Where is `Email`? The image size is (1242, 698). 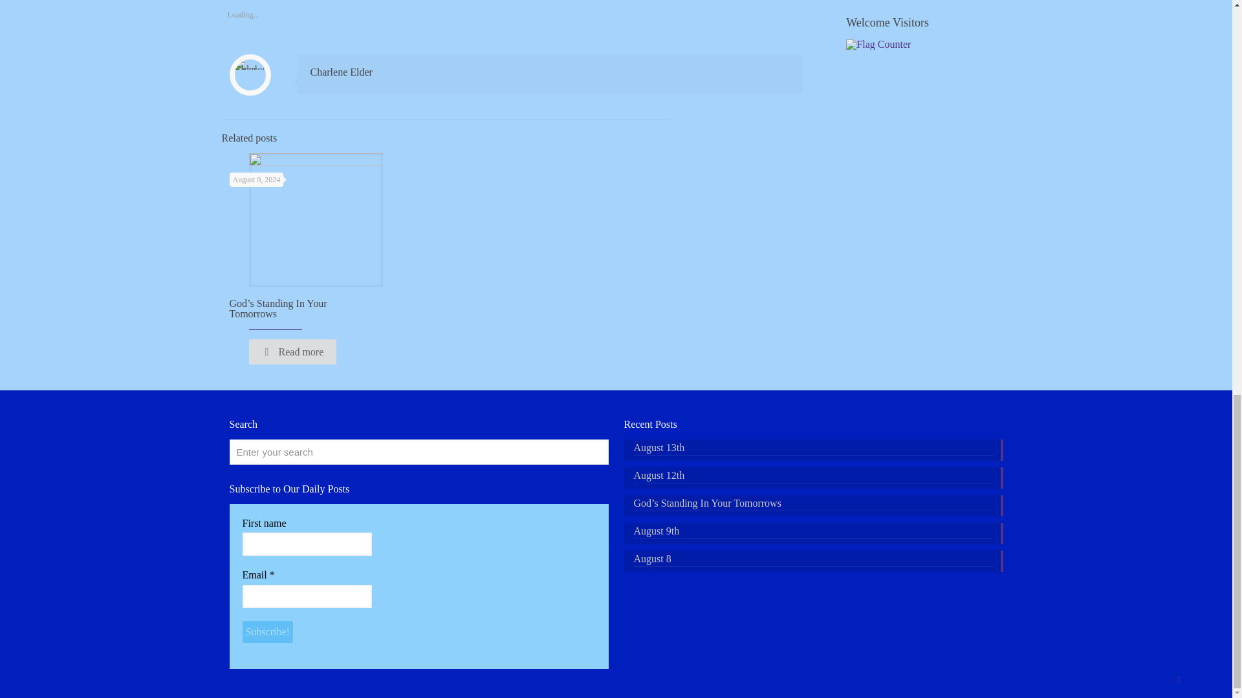 Email is located at coordinates (307, 596).